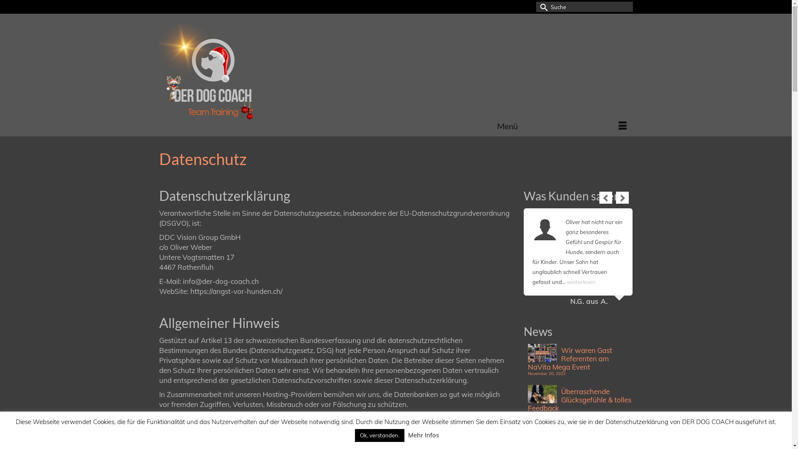 This screenshot has height=449, width=798. I want to click on Wir waren Gast Referenten am NaVita Mega Event, so click(580, 358).